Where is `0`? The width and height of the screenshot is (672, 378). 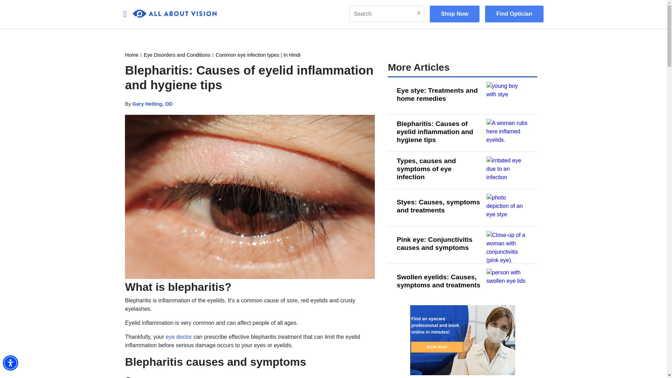 0 is located at coordinates (174, 14).